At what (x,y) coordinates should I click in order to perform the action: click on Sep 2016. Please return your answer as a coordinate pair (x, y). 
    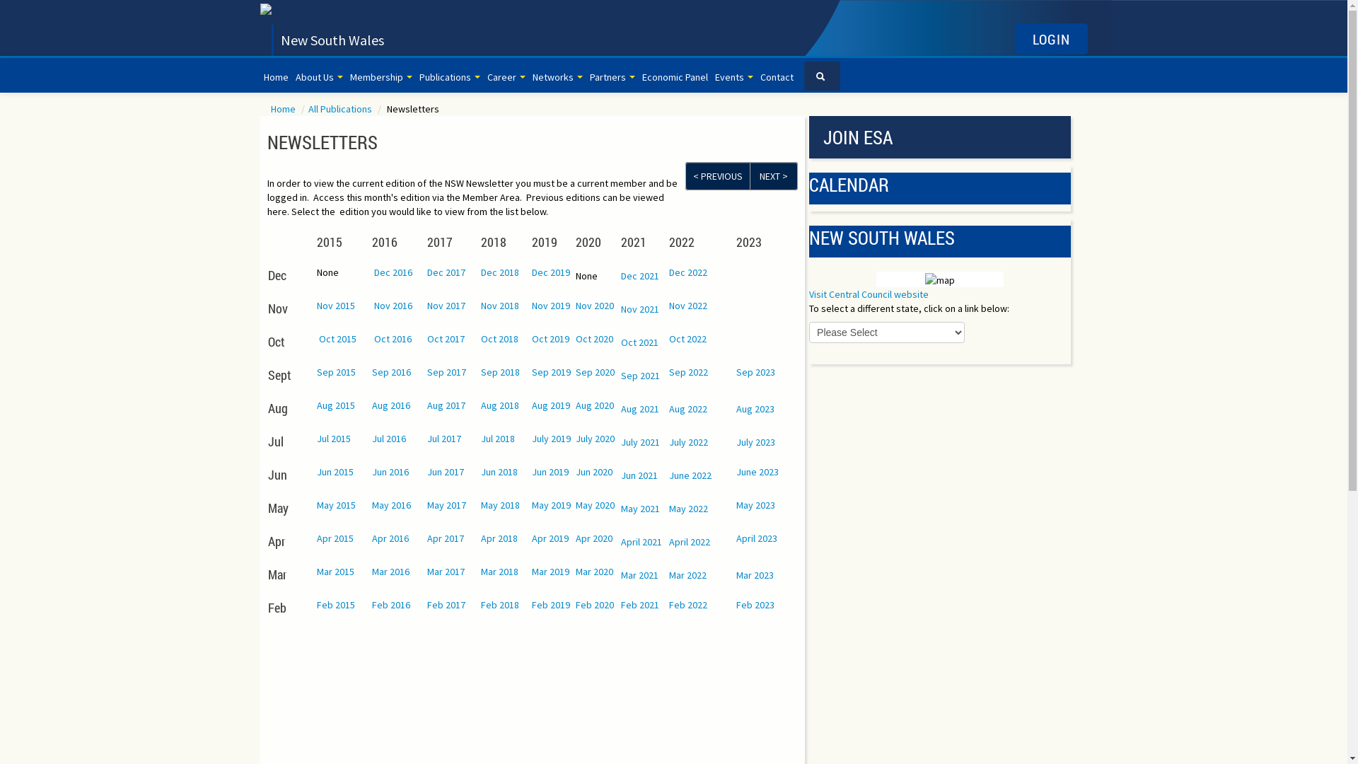
    Looking at the image, I should click on (392, 371).